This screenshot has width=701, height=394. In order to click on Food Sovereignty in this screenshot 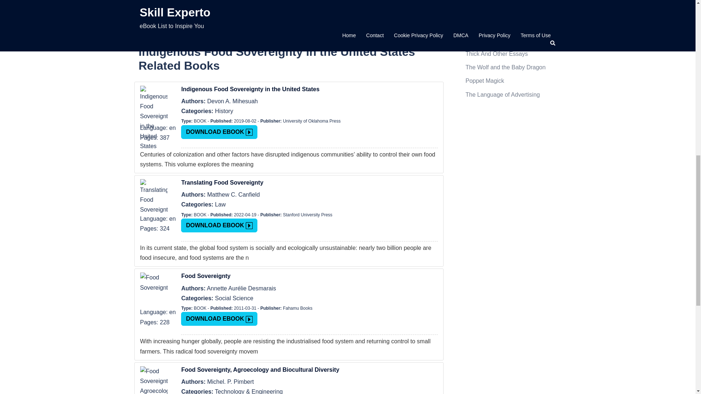, I will do `click(309, 276)`.